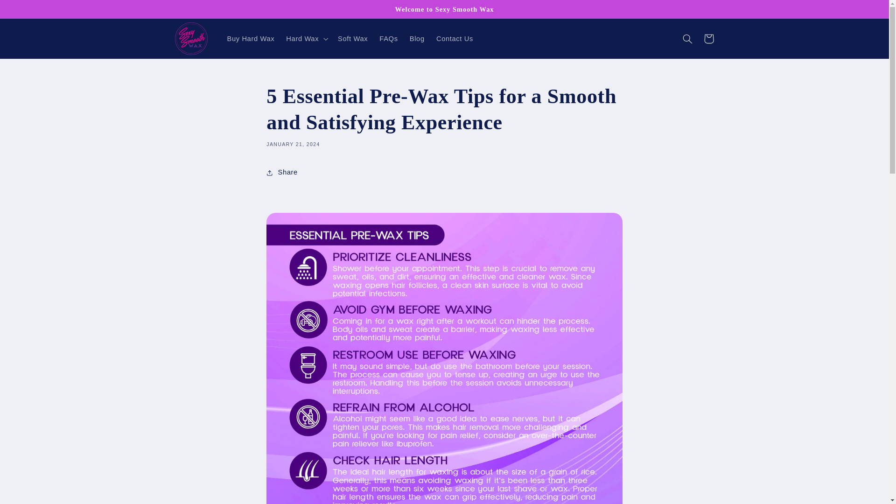 This screenshot has width=896, height=504. Describe the element at coordinates (417, 38) in the screenshot. I see `Blog` at that location.